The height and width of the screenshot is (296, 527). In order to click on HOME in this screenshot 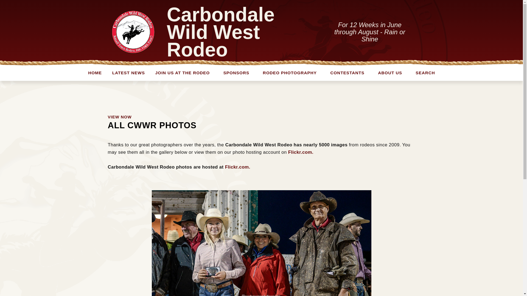, I will do `click(93, 72)`.